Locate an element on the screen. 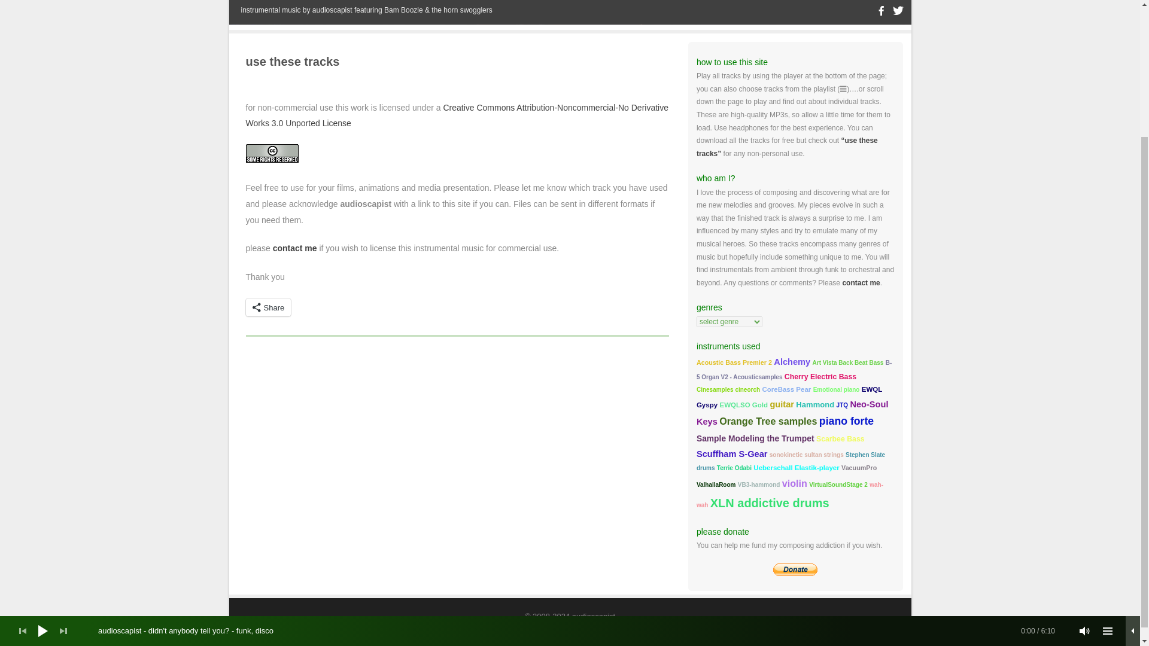 This screenshot has height=646, width=1149. B-5 Organ V2 - Acousticsamples is located at coordinates (794, 370).